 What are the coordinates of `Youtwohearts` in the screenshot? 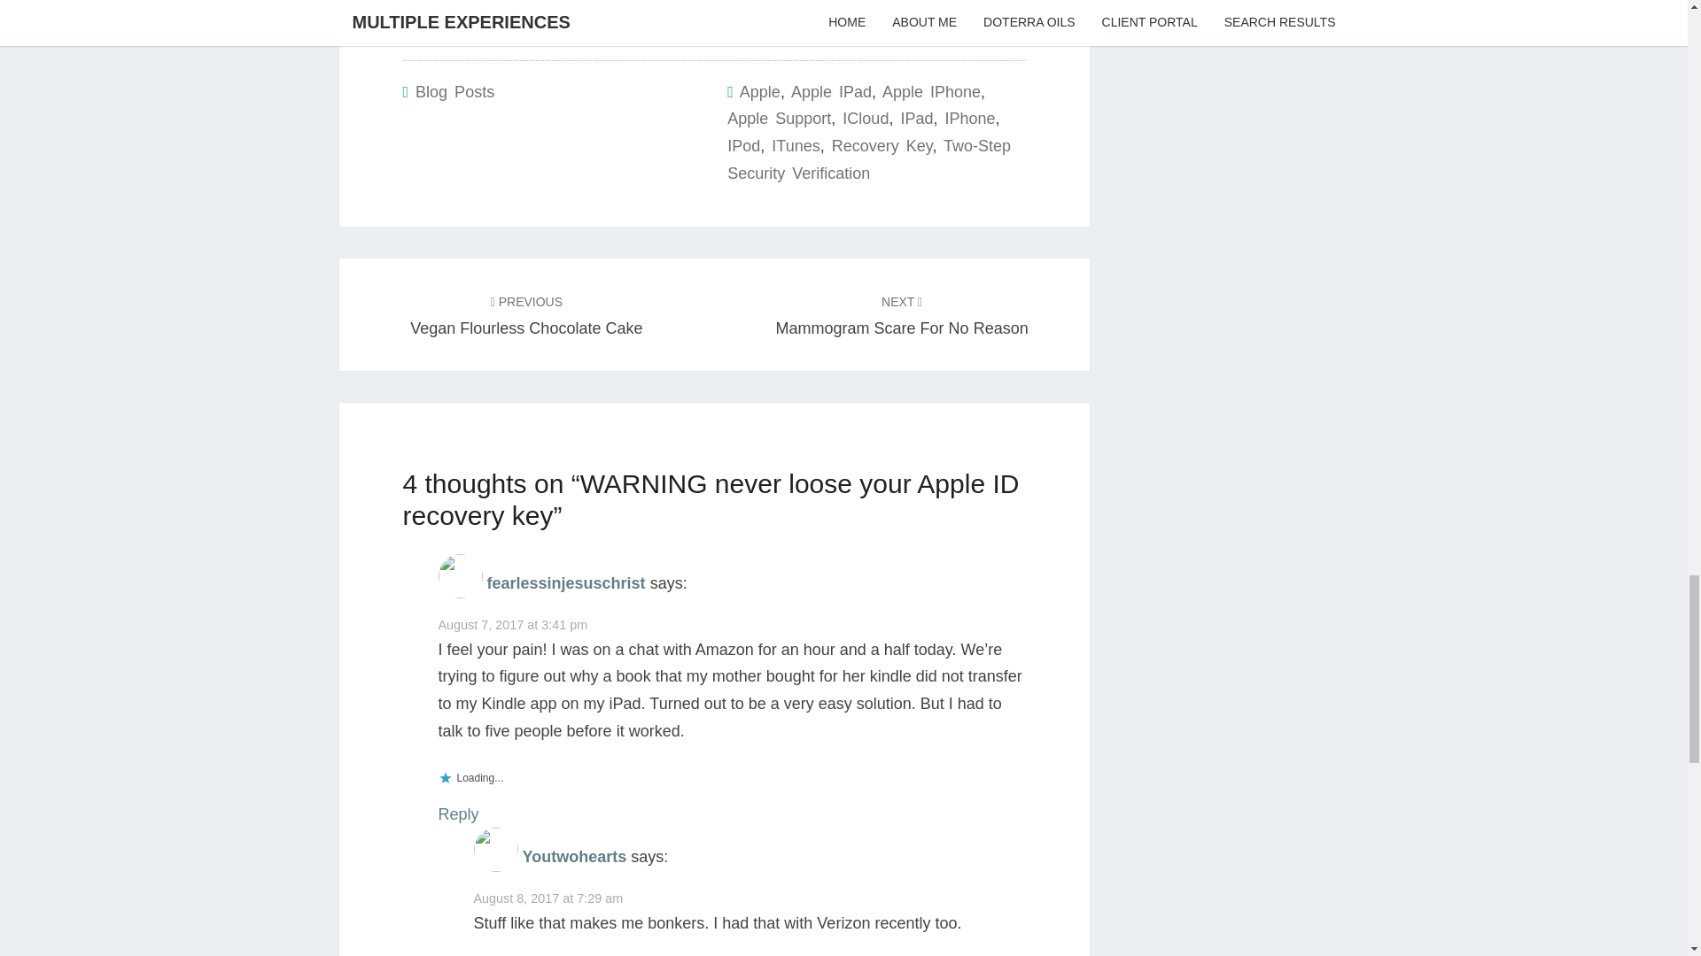 It's located at (574, 857).